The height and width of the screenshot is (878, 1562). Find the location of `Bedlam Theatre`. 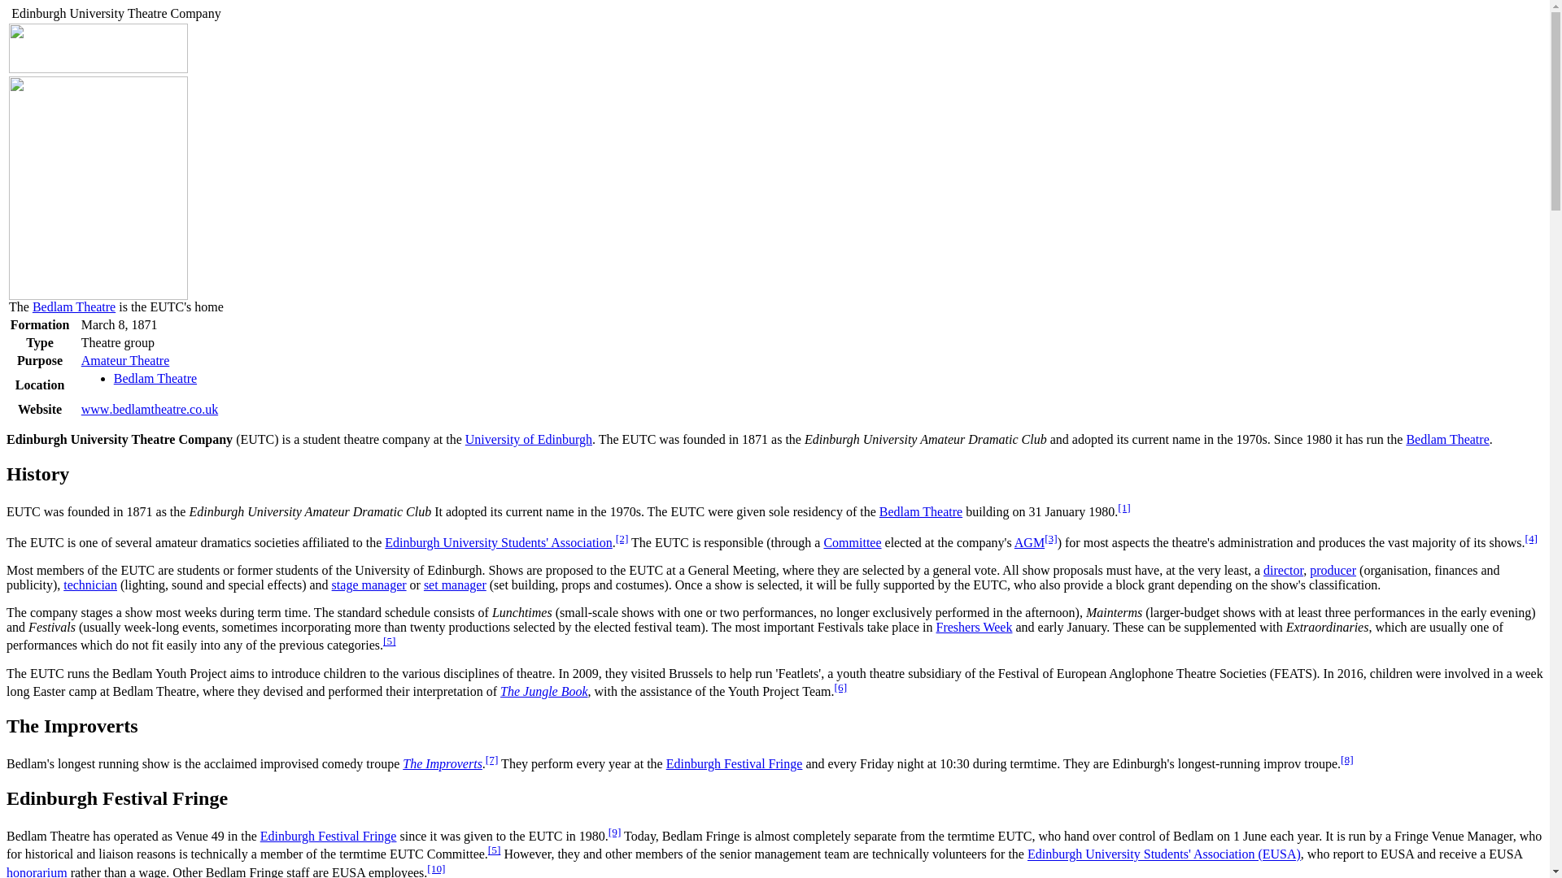

Bedlam Theatre is located at coordinates (1446, 439).